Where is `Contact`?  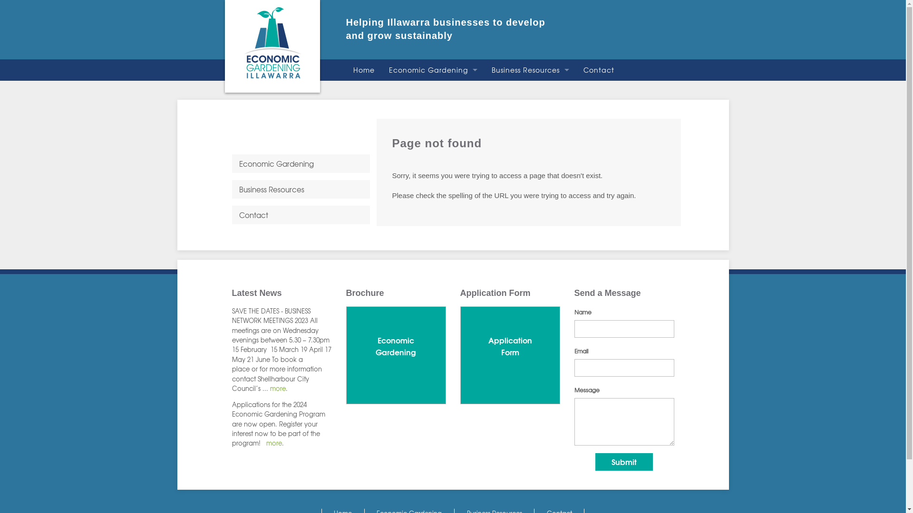 Contact is located at coordinates (301, 215).